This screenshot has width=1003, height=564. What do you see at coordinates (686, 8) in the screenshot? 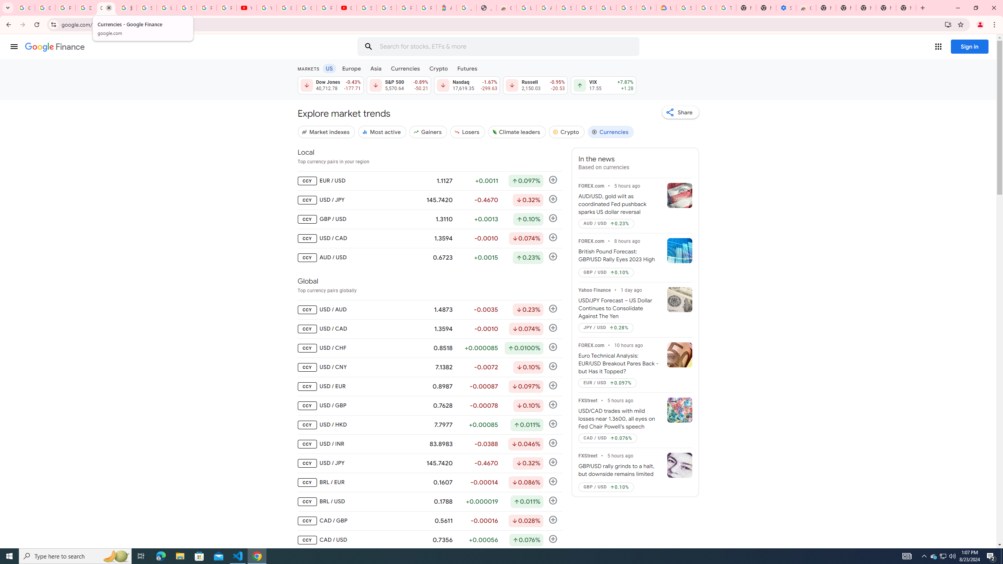
I see `Sign in - Google Accounts` at bounding box center [686, 8].